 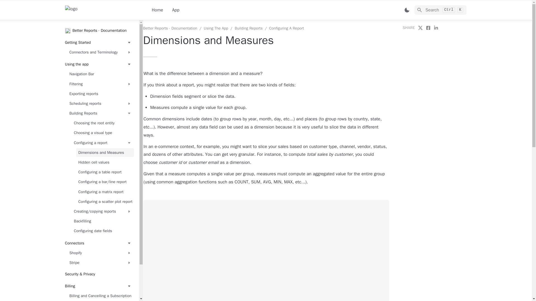 What do you see at coordinates (105, 192) in the screenshot?
I see `Configuring a matrix report` at bounding box center [105, 192].